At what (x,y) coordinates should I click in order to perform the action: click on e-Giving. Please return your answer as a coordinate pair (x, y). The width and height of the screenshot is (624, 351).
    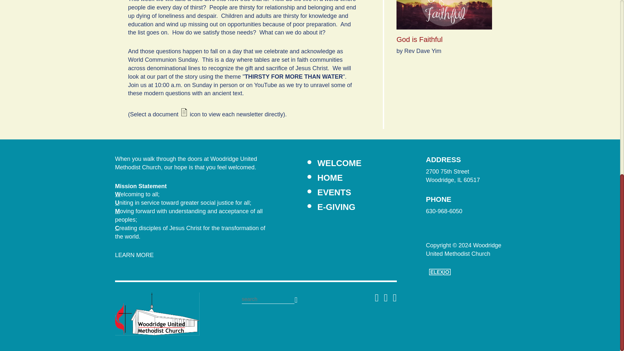
    Looking at the image, I should click on (337, 207).